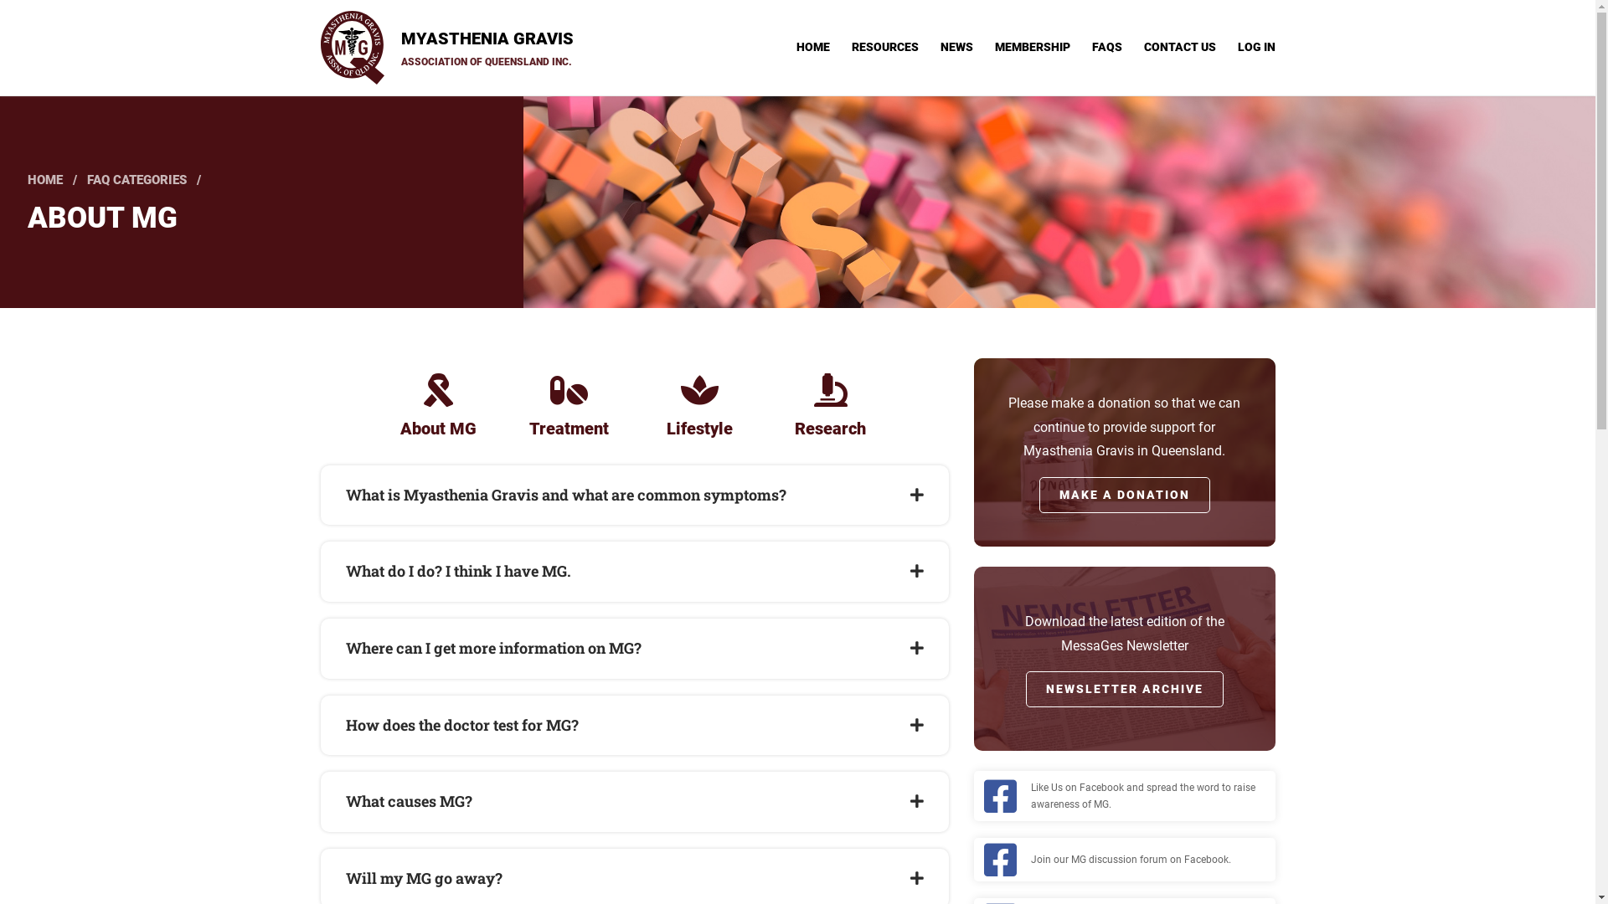  What do you see at coordinates (569, 405) in the screenshot?
I see `Treatment` at bounding box center [569, 405].